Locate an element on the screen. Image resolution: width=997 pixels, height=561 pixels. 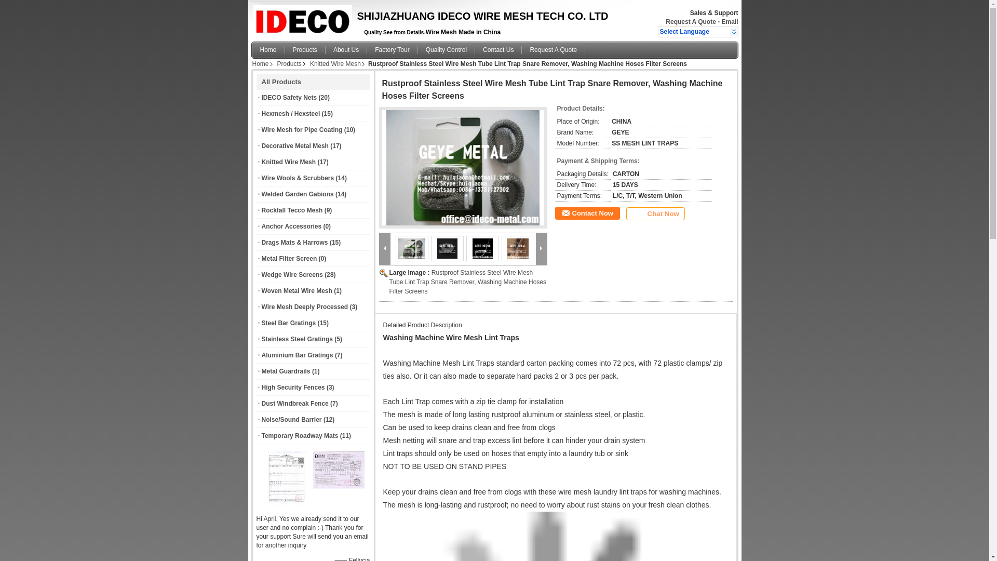
Metal Filter Screen is located at coordinates (289, 259).